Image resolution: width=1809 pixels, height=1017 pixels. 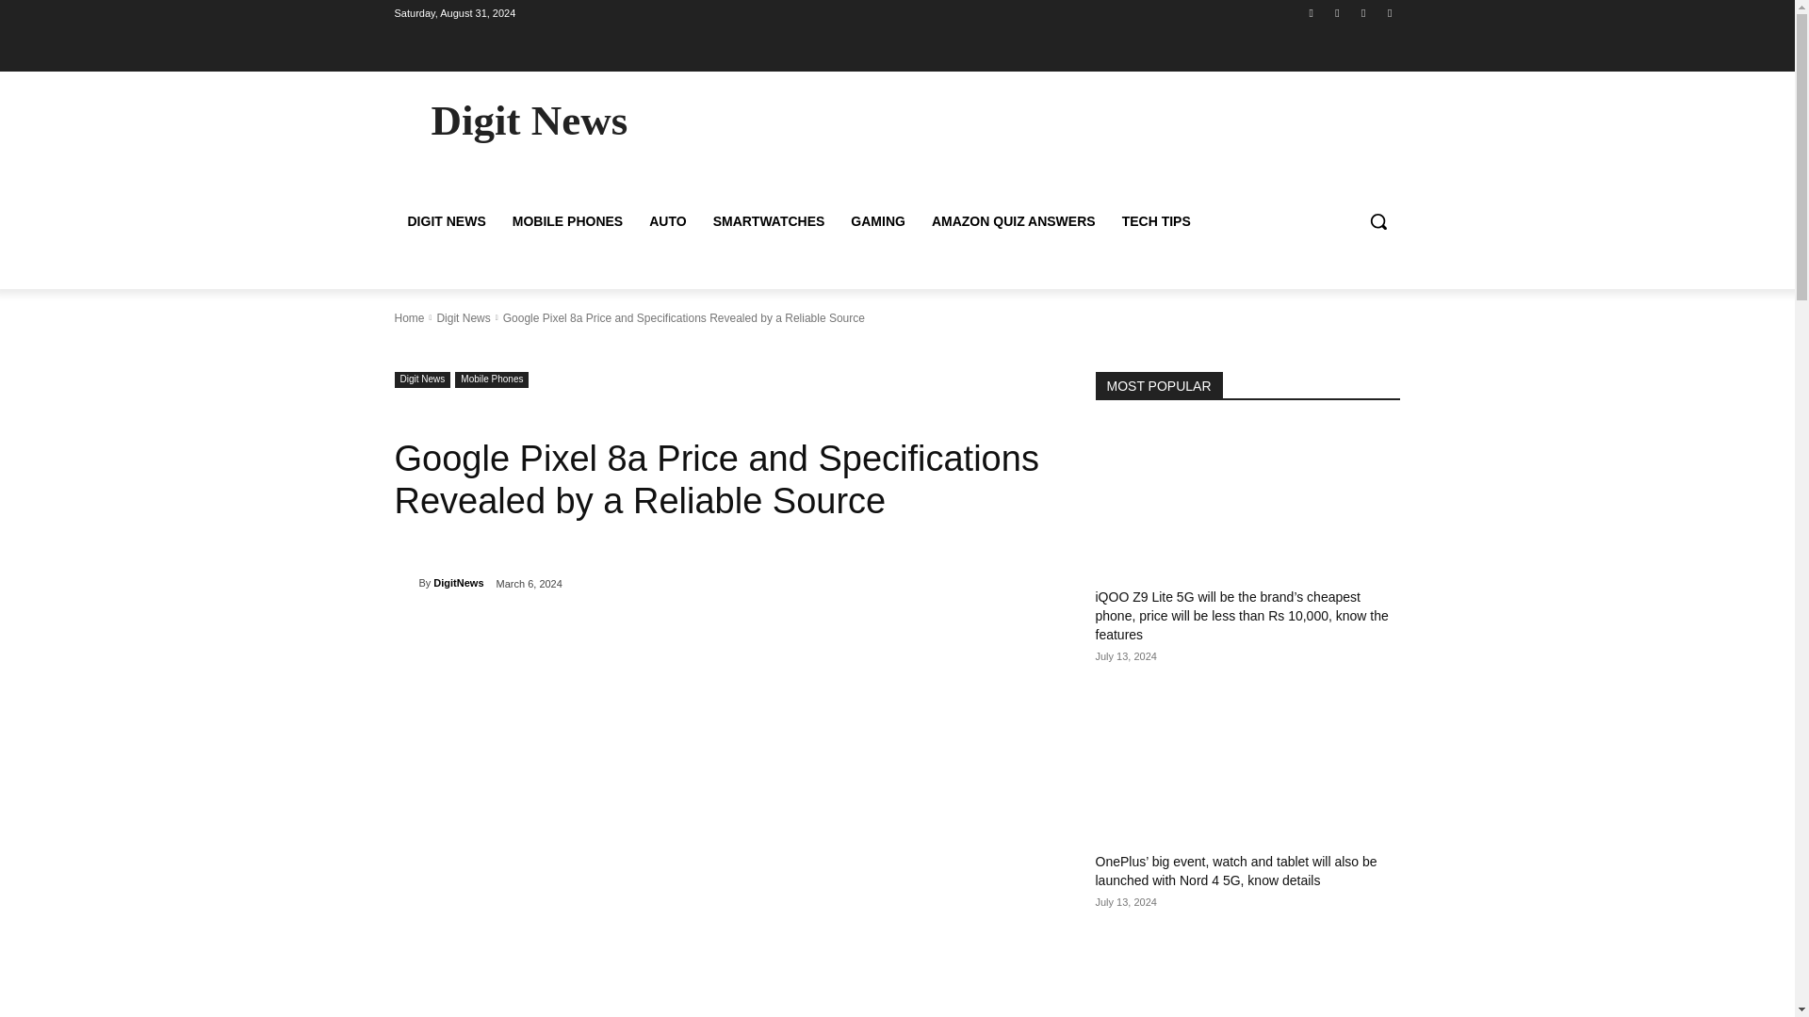 I want to click on DigitNews, so click(x=405, y=582).